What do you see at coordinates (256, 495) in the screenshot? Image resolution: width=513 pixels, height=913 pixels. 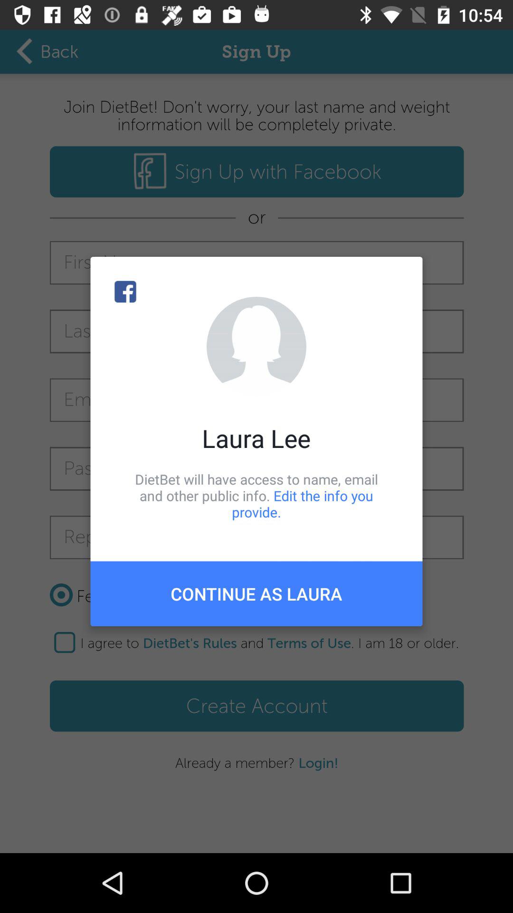 I see `choose the item below laura lee` at bounding box center [256, 495].